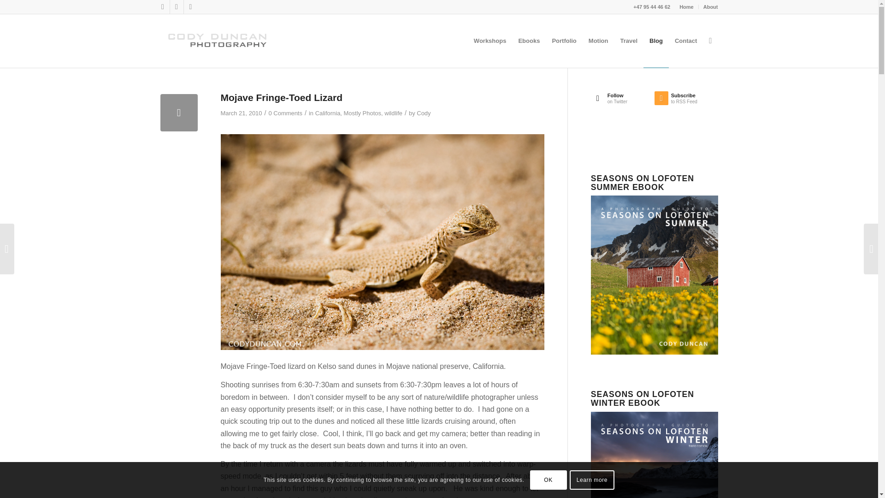 The image size is (885, 498). I want to click on Posts by Cody, so click(423, 113).